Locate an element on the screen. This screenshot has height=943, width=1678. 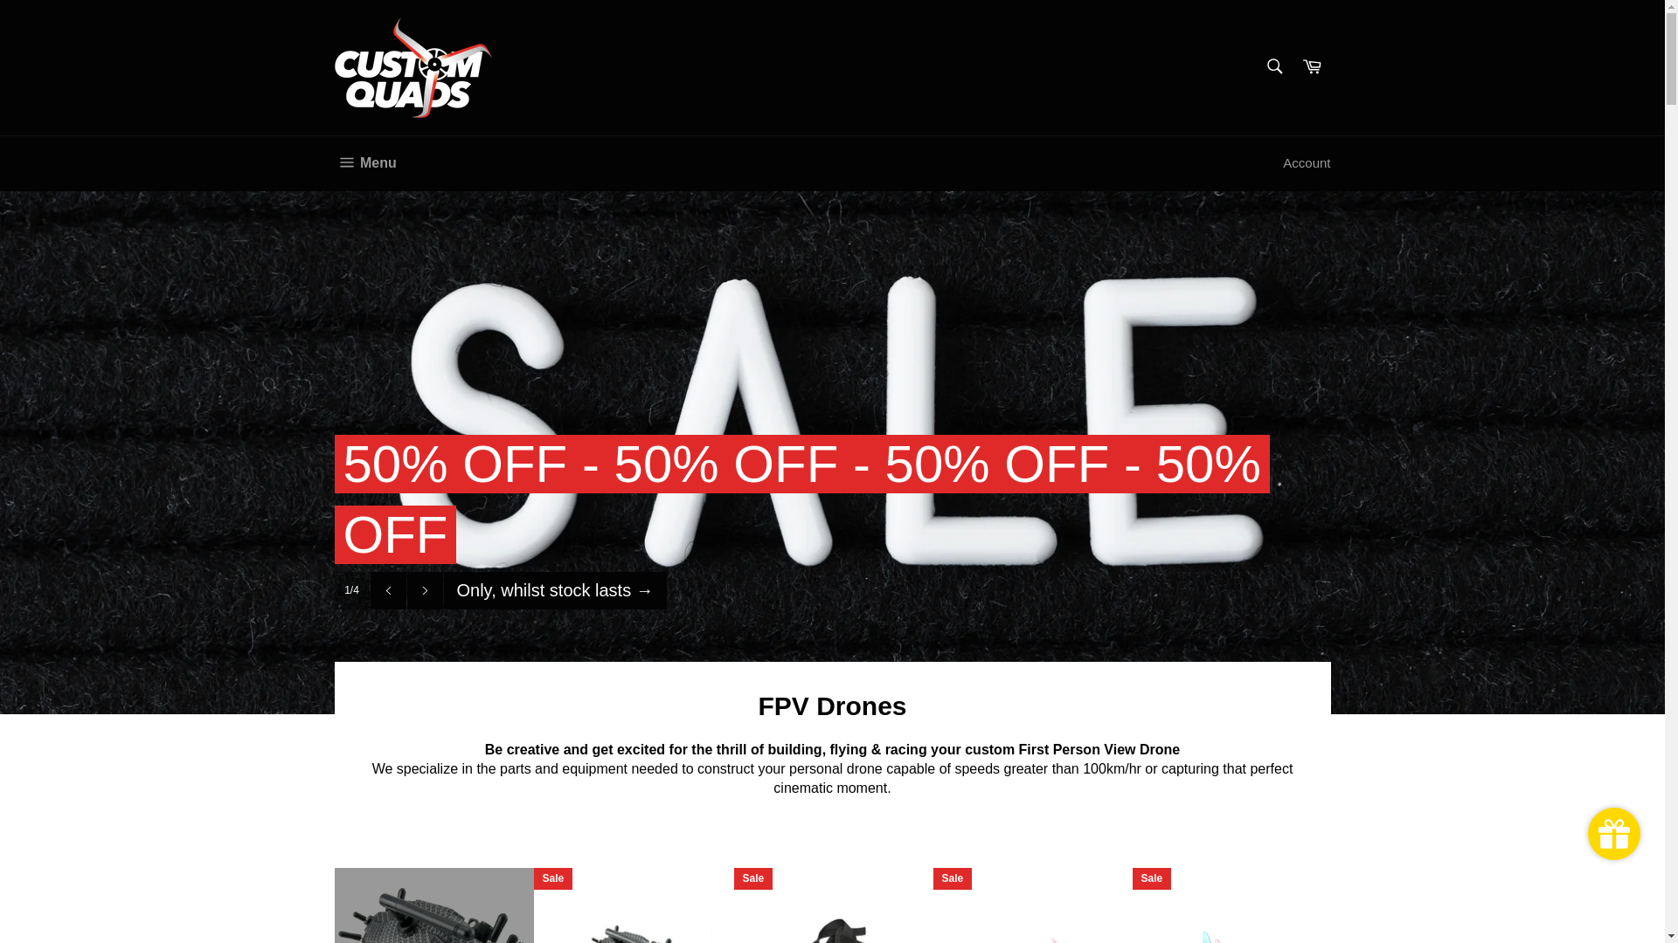
Previous slide is located at coordinates (388, 590).